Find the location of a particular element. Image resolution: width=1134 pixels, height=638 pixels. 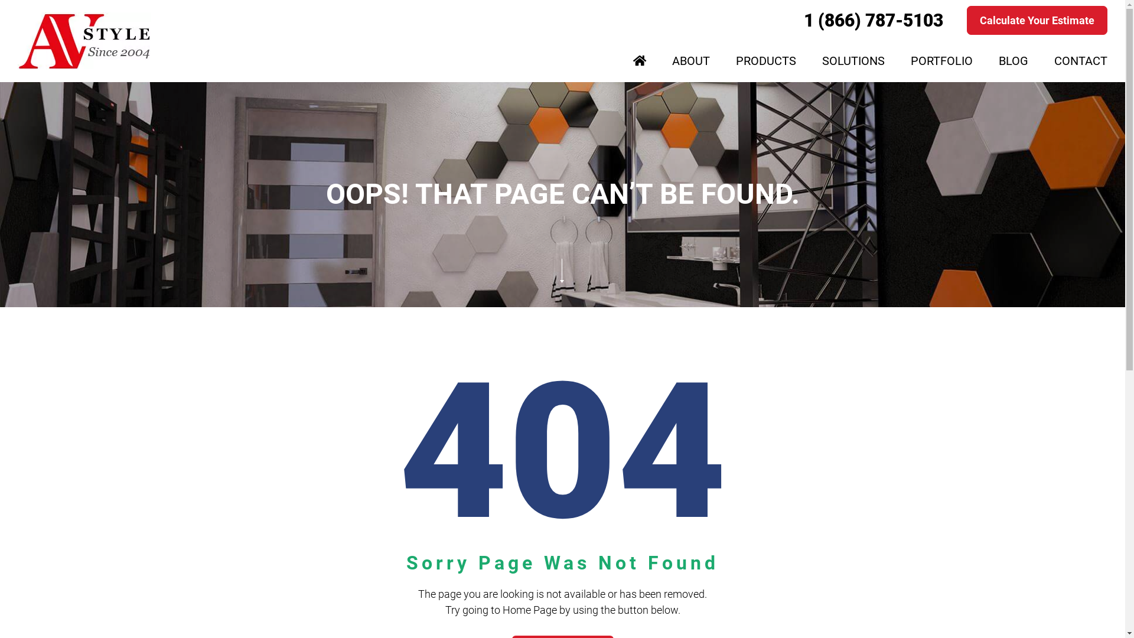

BLOG is located at coordinates (1014, 61).